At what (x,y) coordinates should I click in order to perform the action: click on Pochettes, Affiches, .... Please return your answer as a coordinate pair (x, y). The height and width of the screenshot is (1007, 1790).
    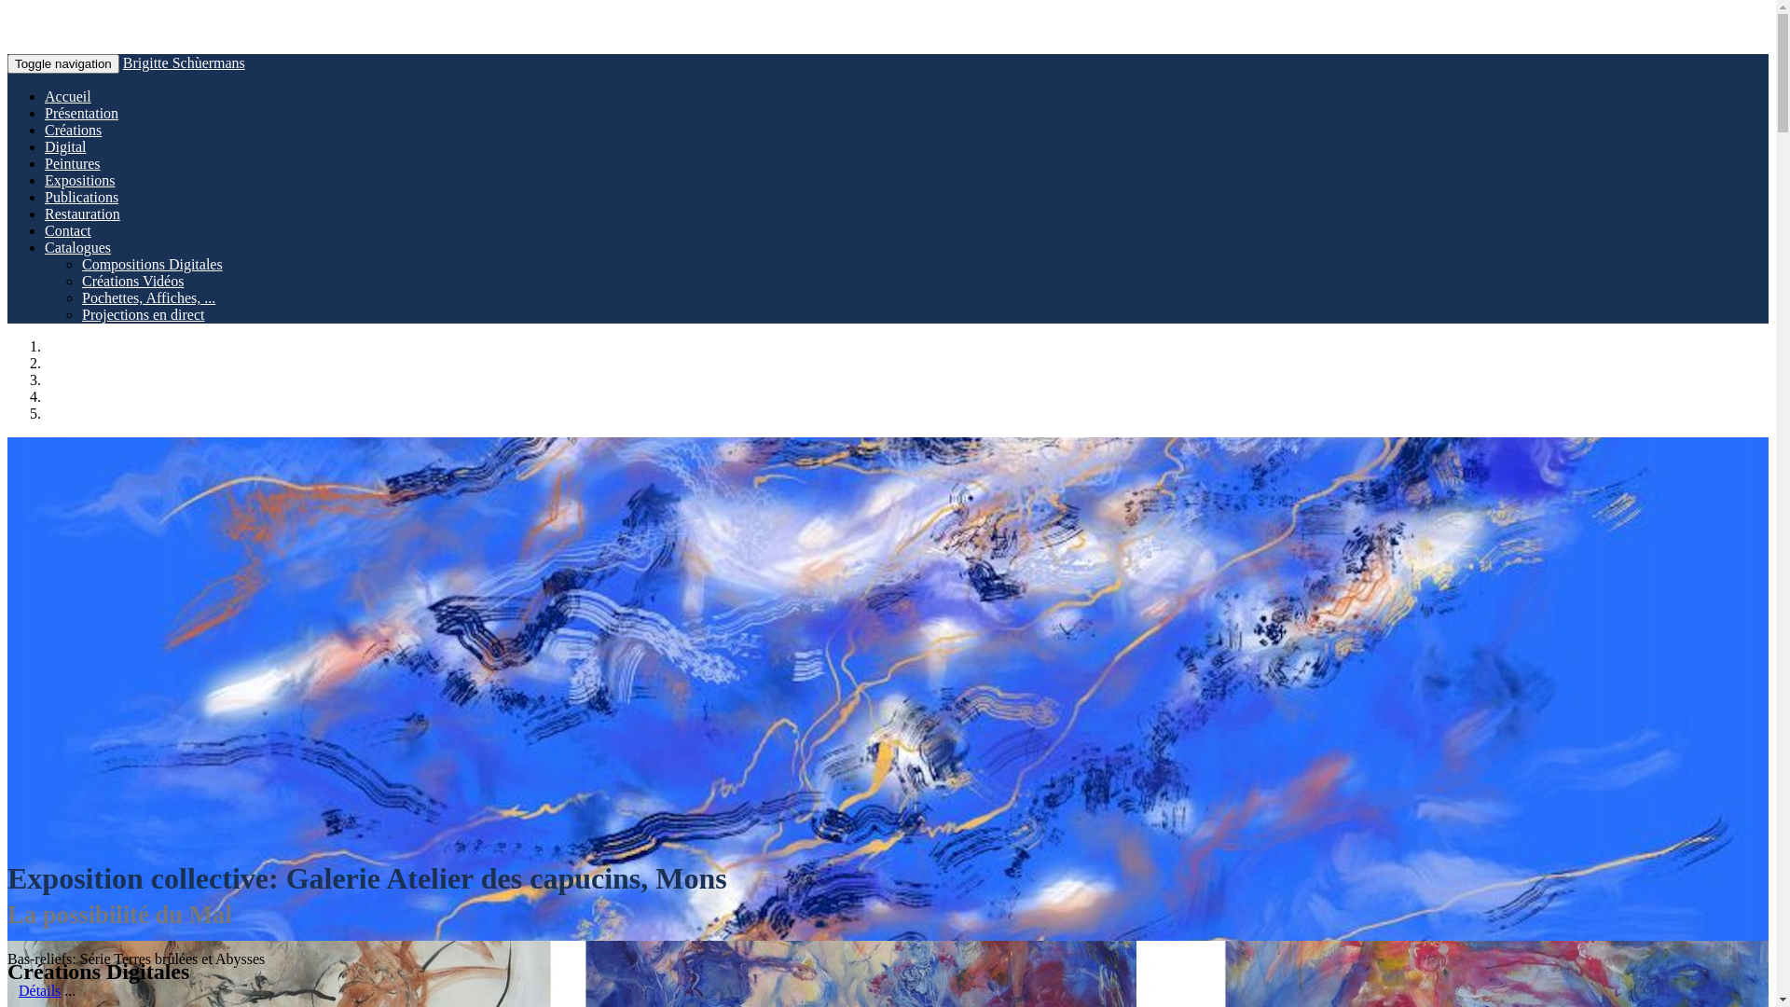
    Looking at the image, I should click on (149, 298).